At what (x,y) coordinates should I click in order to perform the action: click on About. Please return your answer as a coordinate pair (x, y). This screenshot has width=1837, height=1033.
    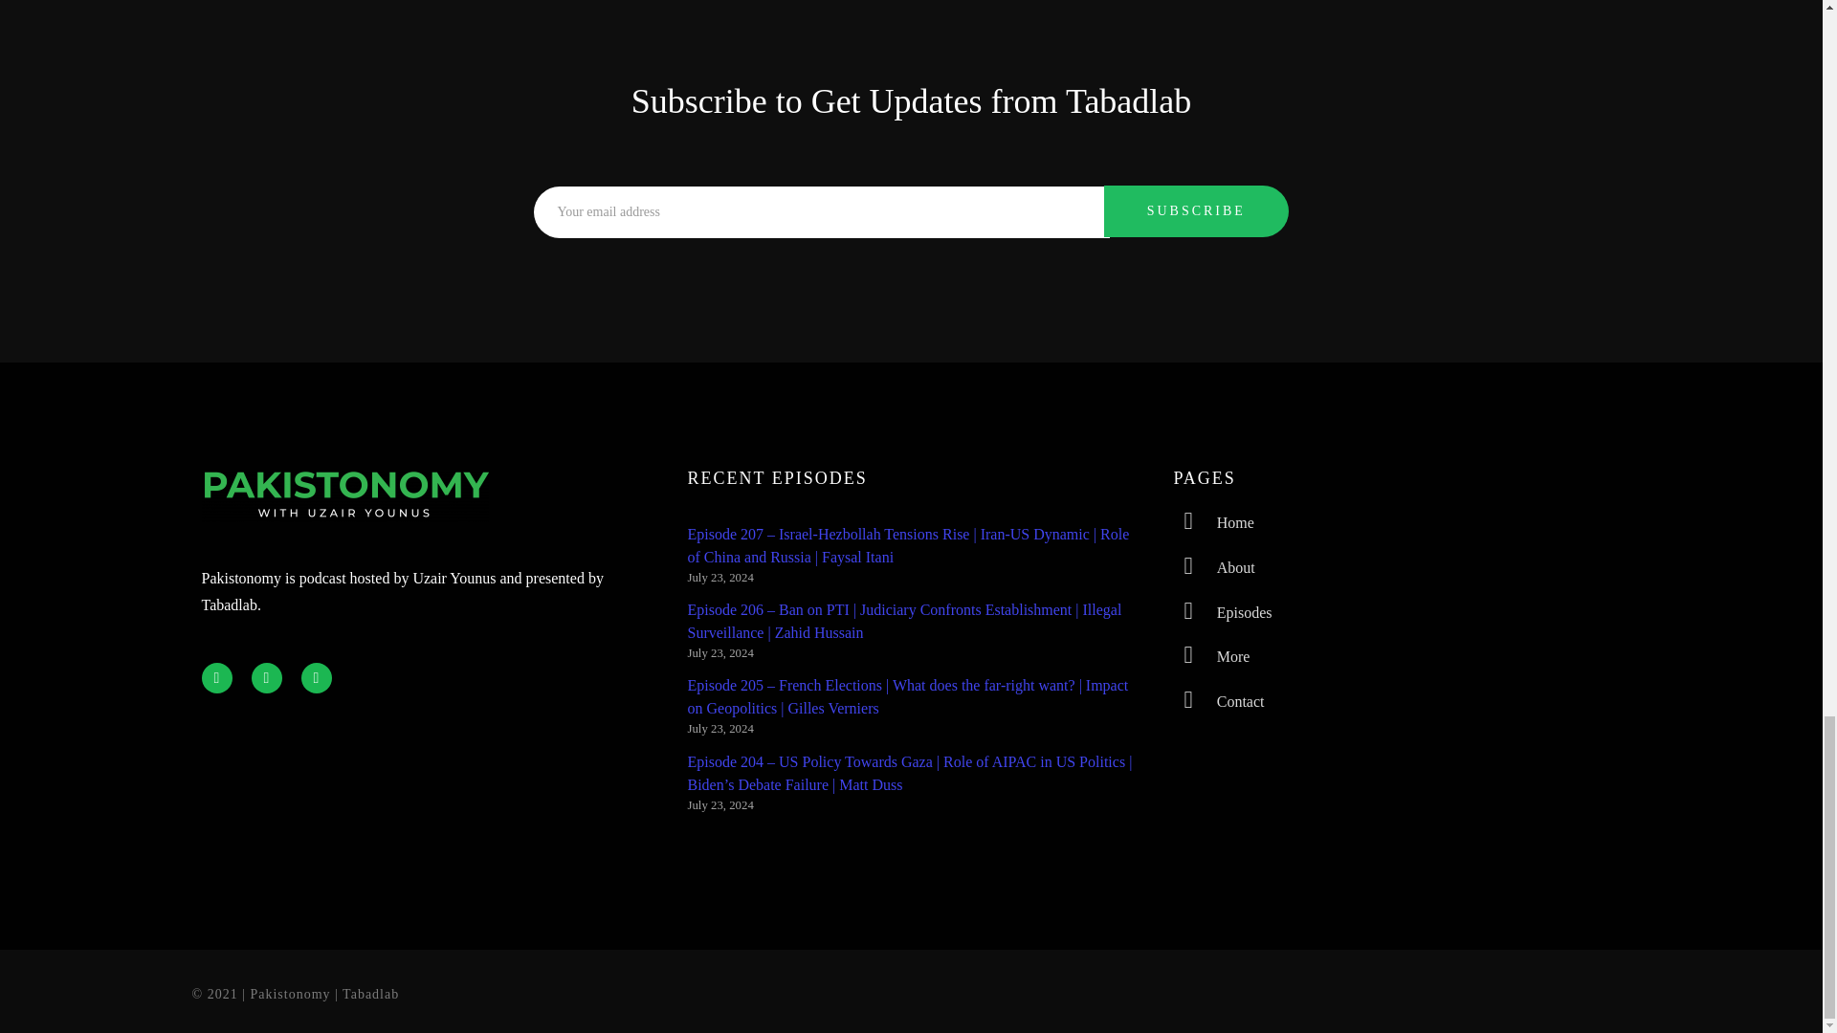
    Looking at the image, I should click on (1397, 568).